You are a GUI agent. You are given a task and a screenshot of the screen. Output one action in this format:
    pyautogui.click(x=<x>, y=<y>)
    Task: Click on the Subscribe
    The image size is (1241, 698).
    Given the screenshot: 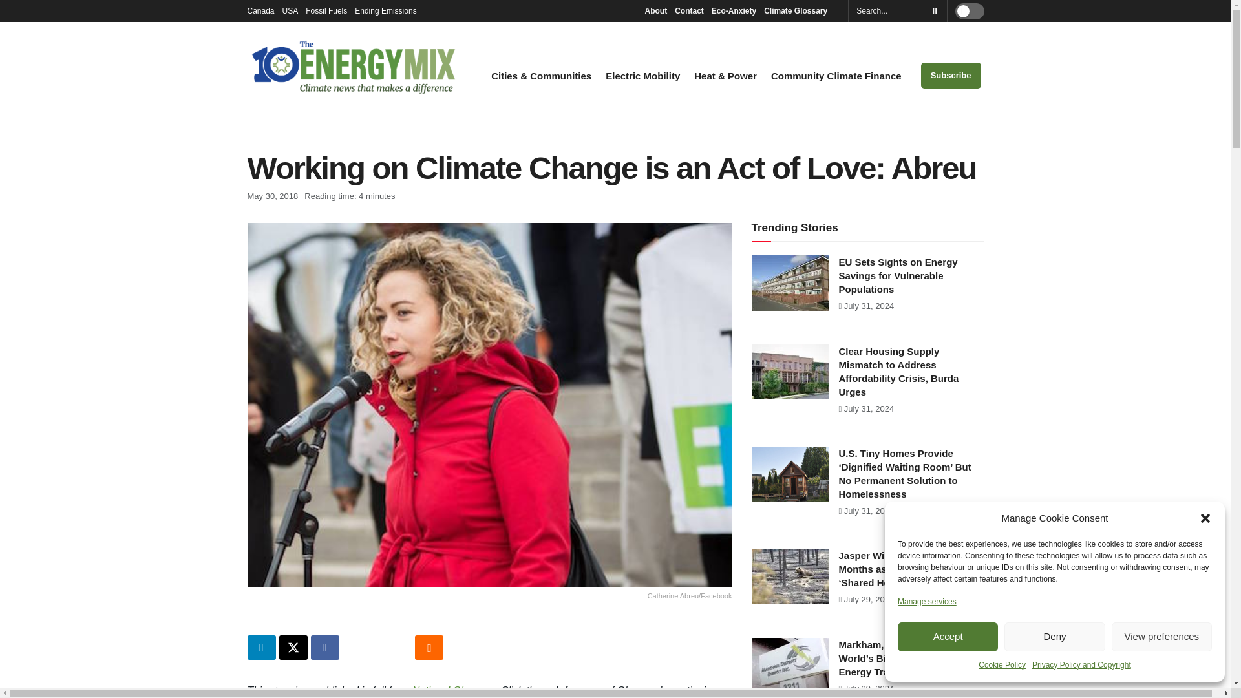 What is the action you would take?
    pyautogui.click(x=951, y=76)
    